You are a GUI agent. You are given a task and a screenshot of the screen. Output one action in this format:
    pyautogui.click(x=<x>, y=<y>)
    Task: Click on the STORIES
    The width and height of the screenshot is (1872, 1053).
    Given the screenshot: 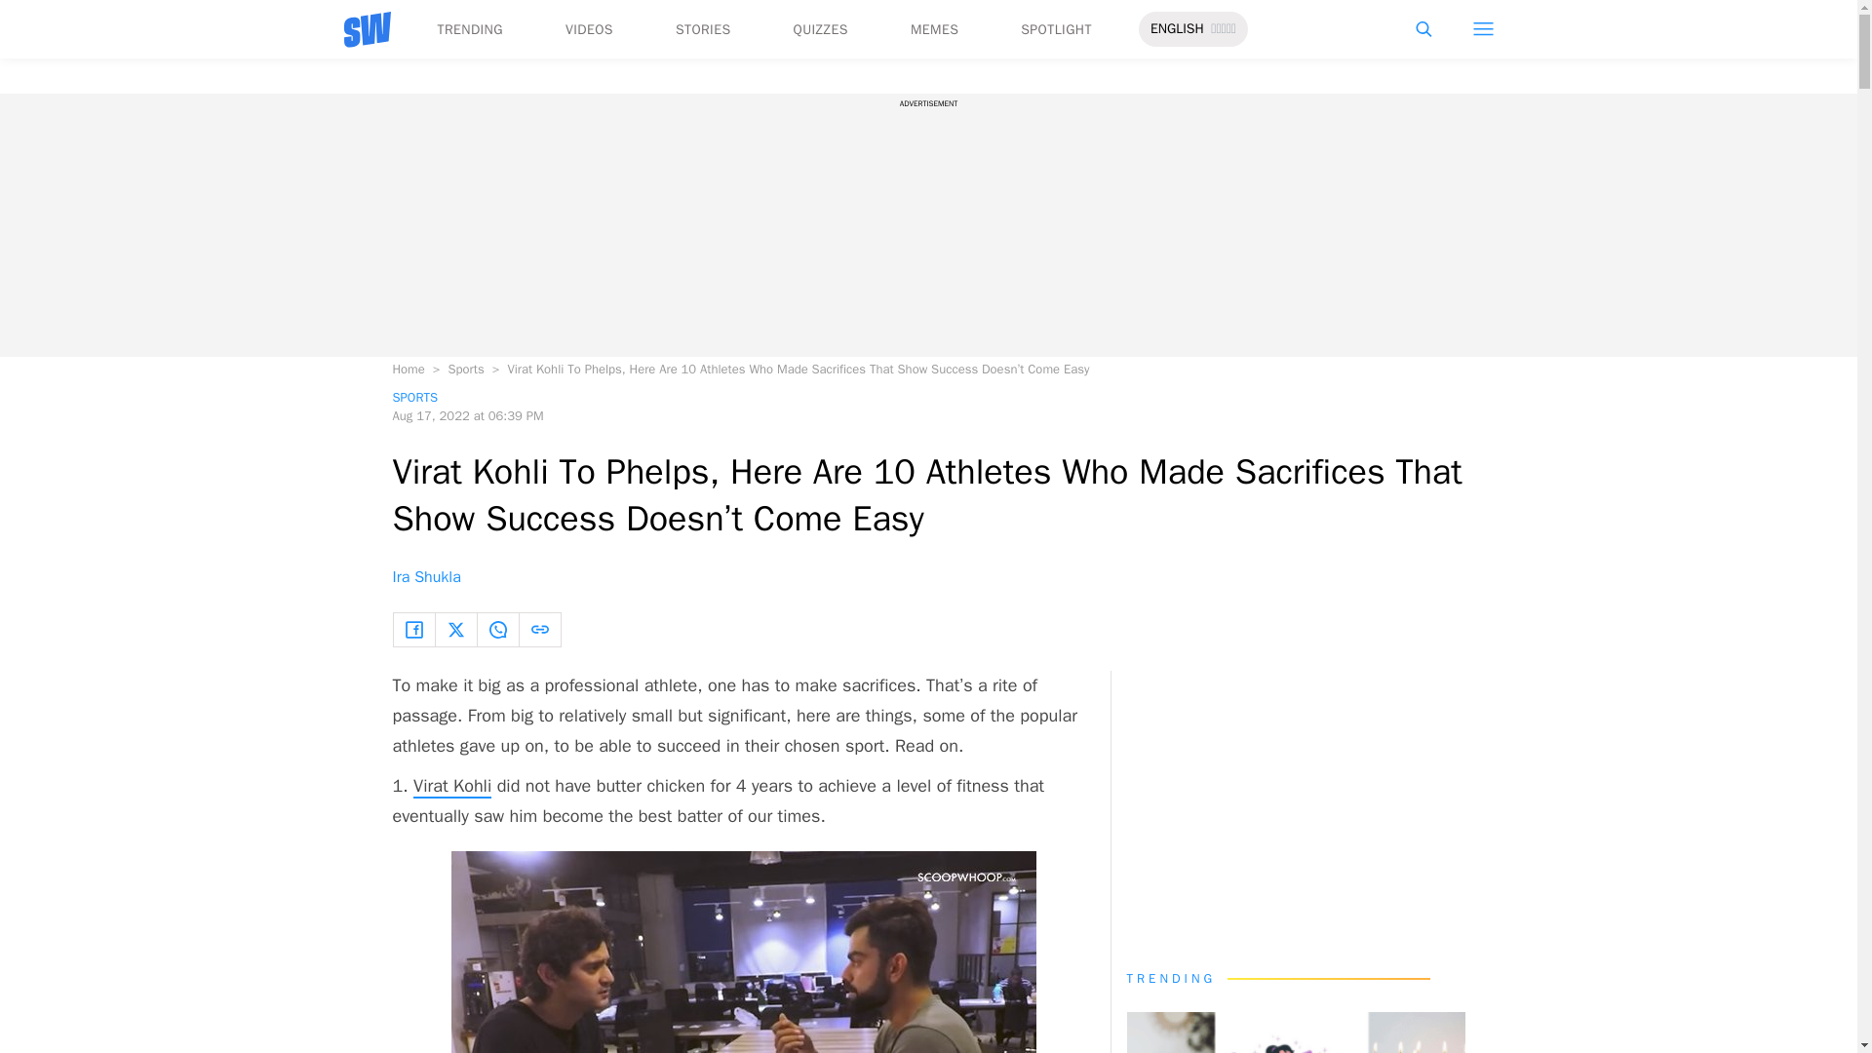 What is the action you would take?
    pyautogui.click(x=704, y=29)
    